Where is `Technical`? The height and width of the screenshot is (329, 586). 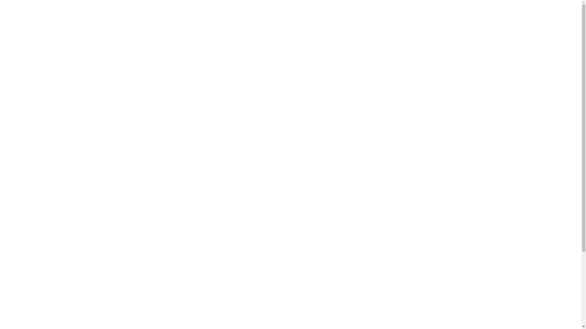
Technical is located at coordinates (54, 115).